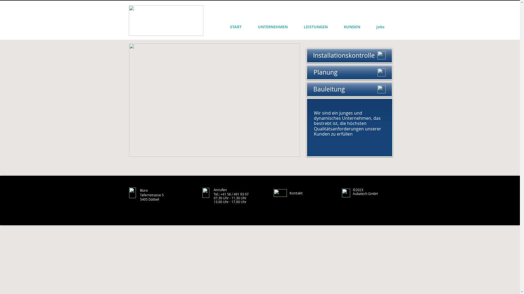 Image resolution: width=524 pixels, height=294 pixels. Describe the element at coordinates (352, 27) in the screenshot. I see `KUNDEN` at that location.